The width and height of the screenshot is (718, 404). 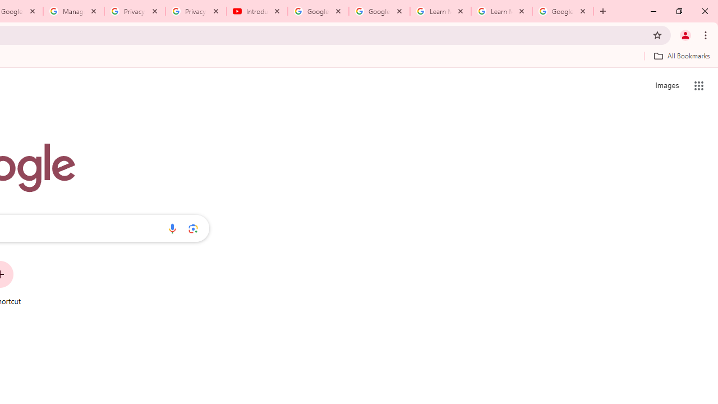 I want to click on Search for Images , so click(x=666, y=85).